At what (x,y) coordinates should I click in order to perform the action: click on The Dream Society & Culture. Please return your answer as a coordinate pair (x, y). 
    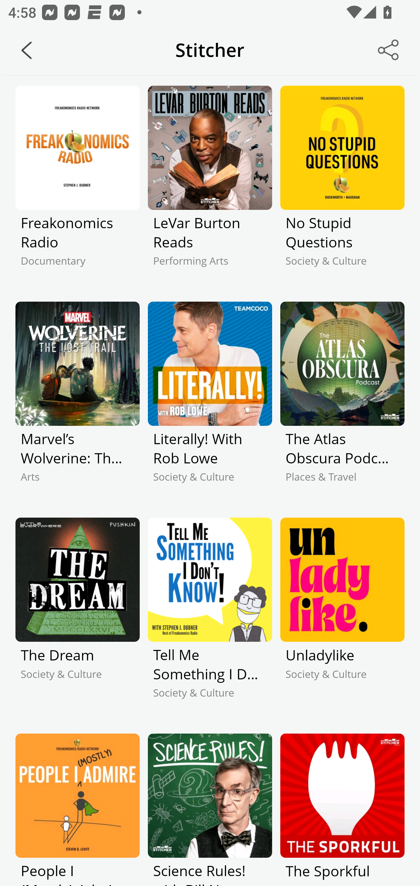
    Looking at the image, I should click on (78, 618).